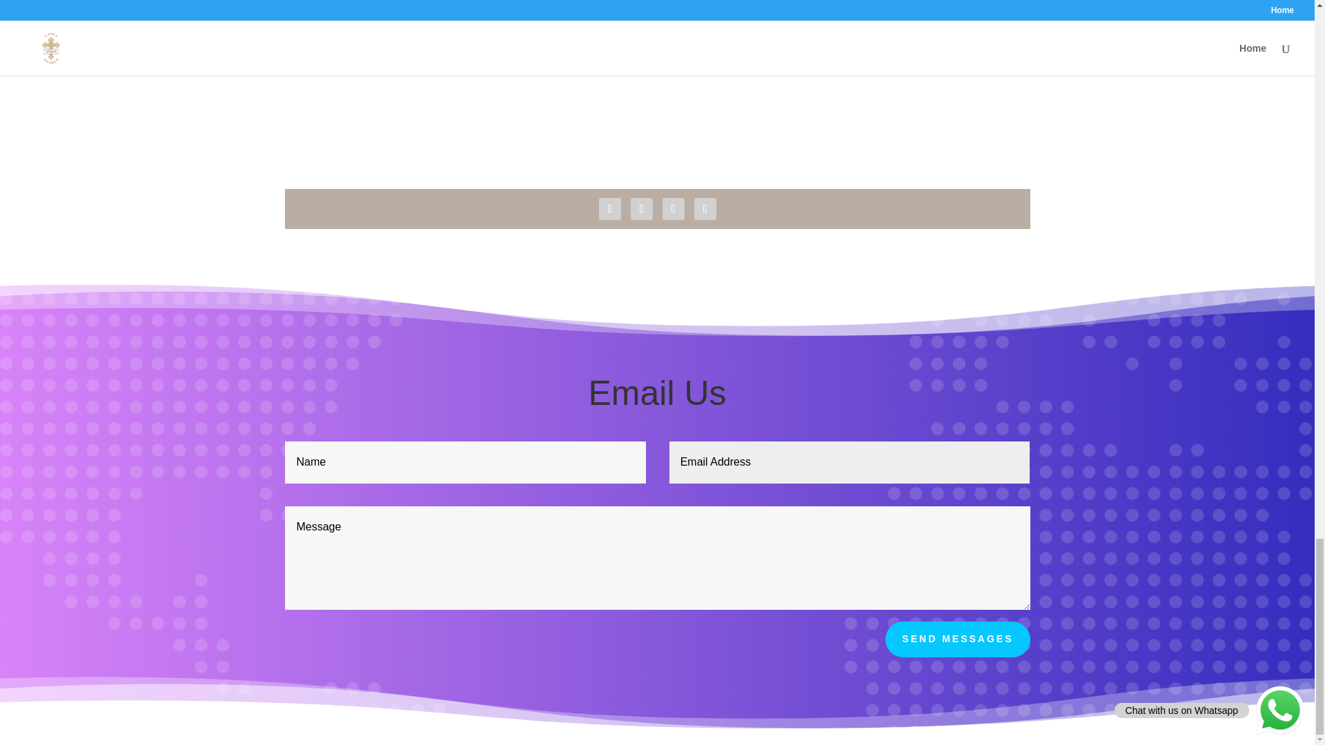  What do you see at coordinates (642, 208) in the screenshot?
I see `Follow on Twitter` at bounding box center [642, 208].